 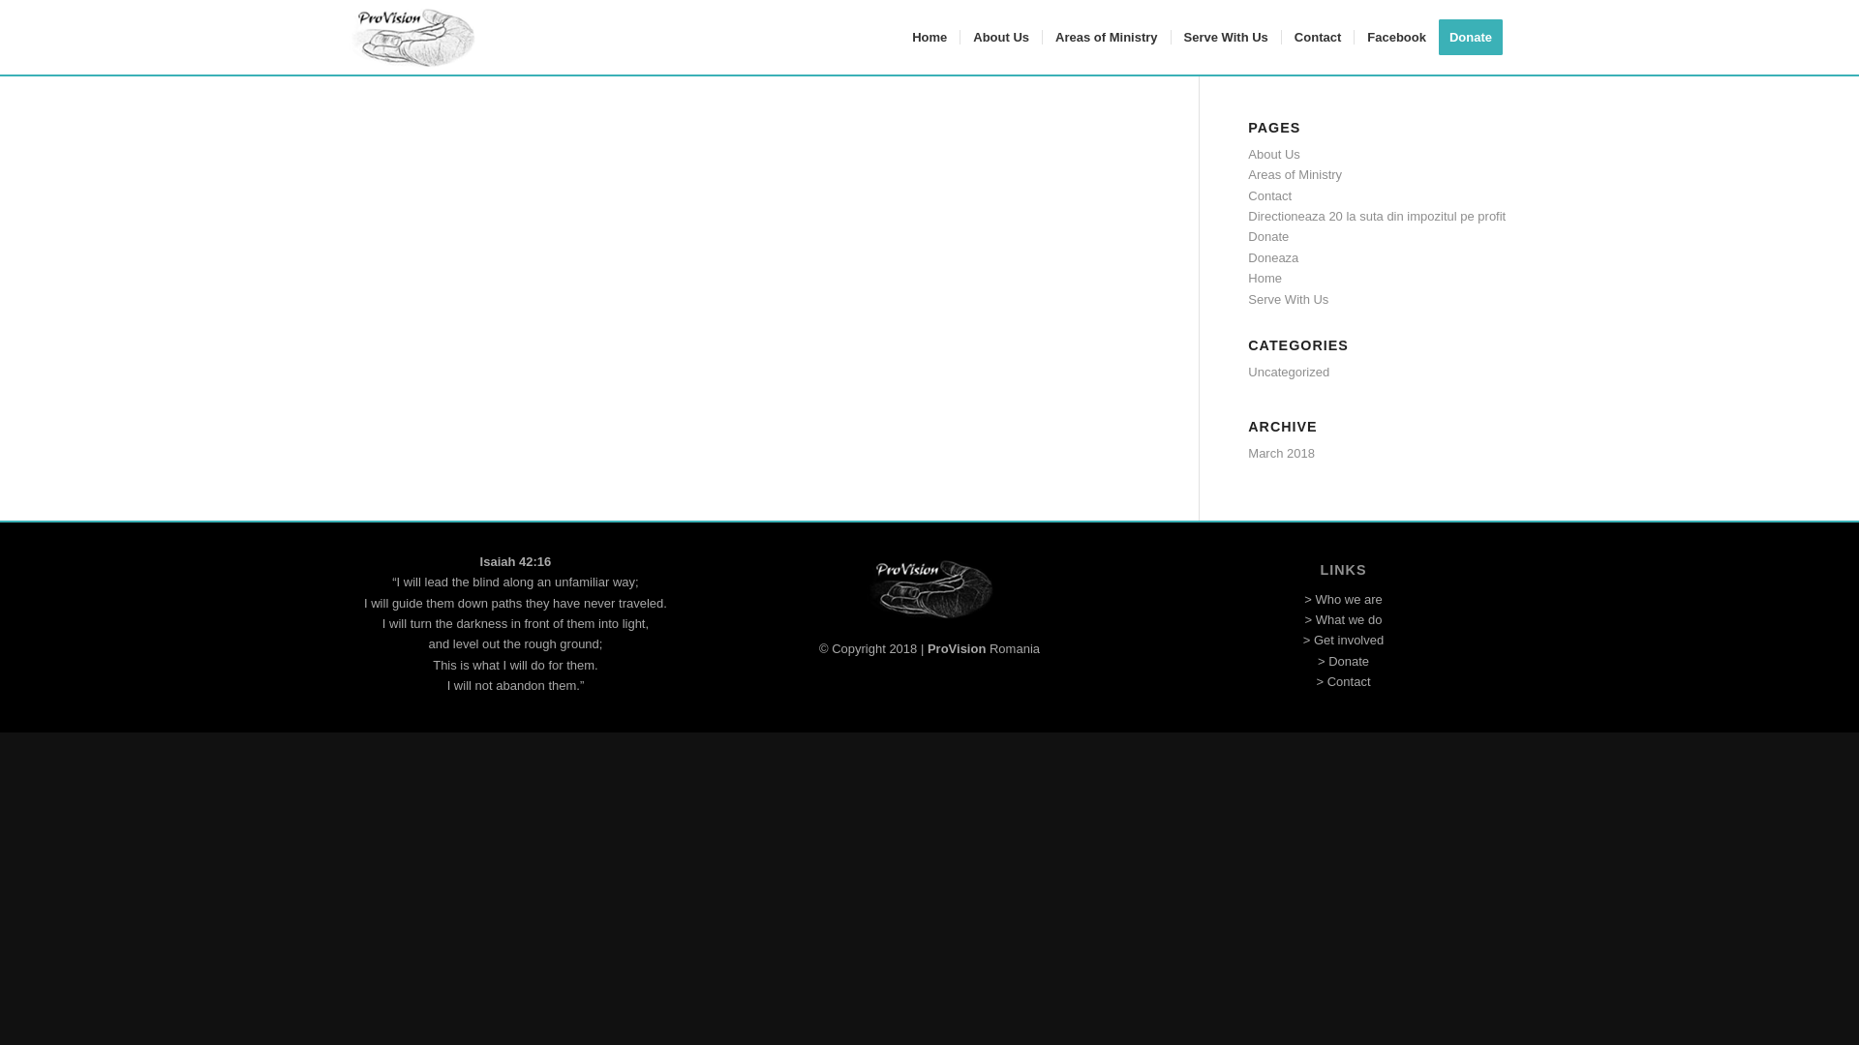 I want to click on About Us, so click(x=999, y=37).